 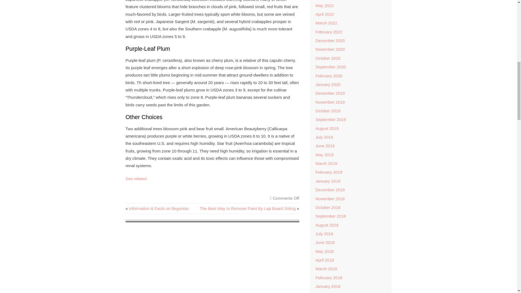 I want to click on November 2020, so click(x=330, y=49).